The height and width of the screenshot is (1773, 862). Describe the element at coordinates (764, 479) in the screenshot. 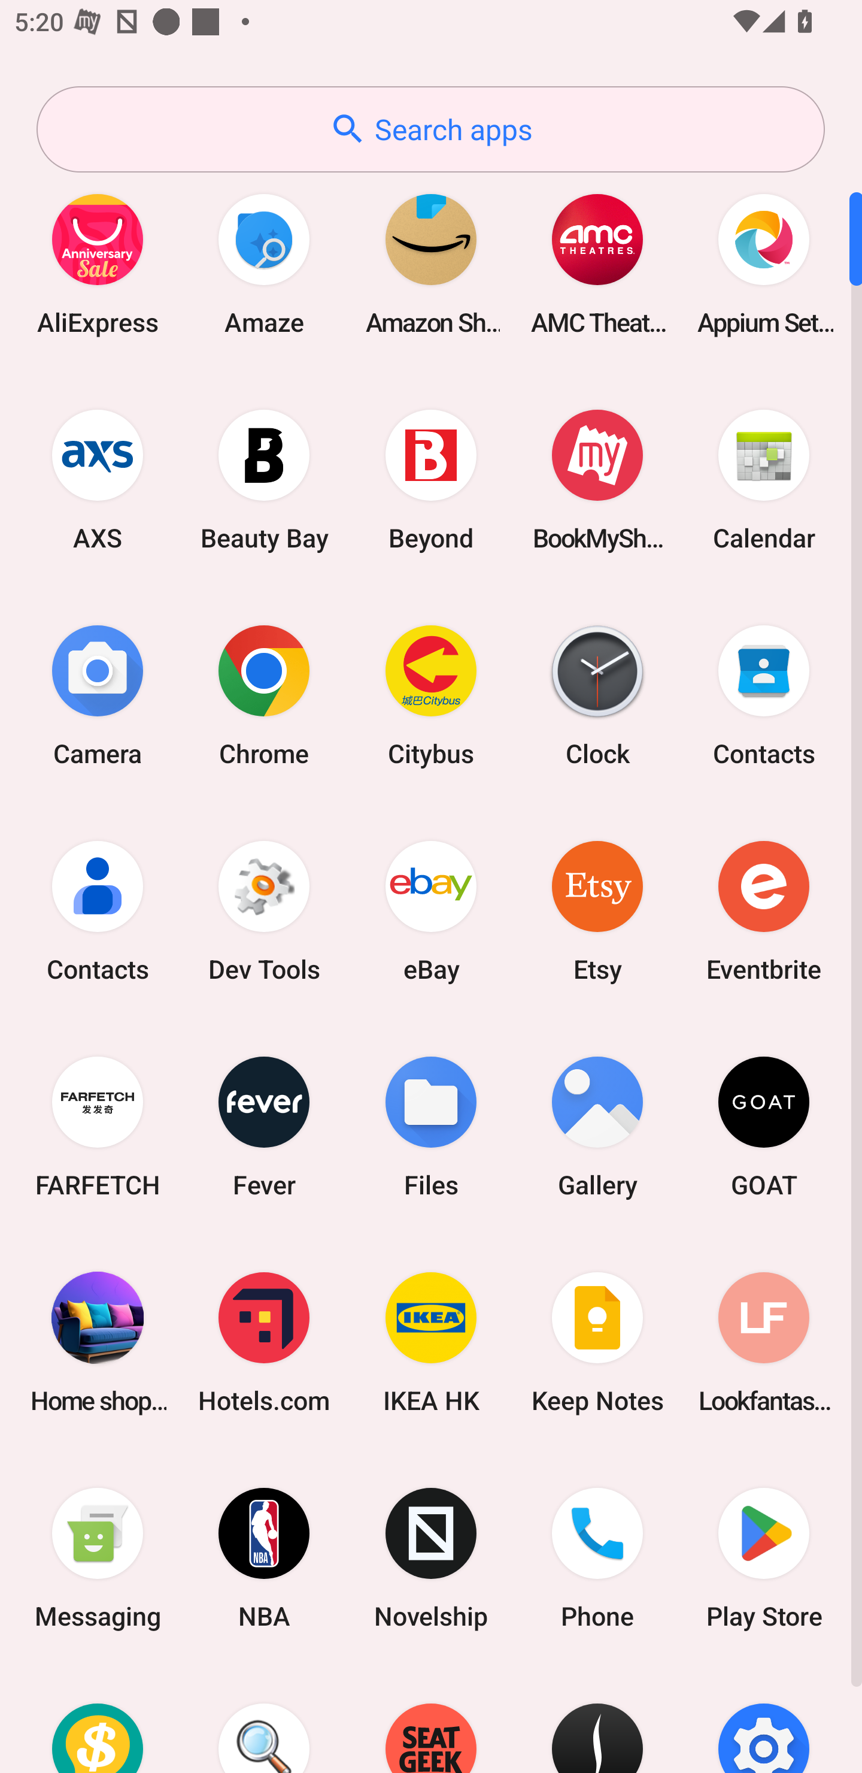

I see `Calendar` at that location.